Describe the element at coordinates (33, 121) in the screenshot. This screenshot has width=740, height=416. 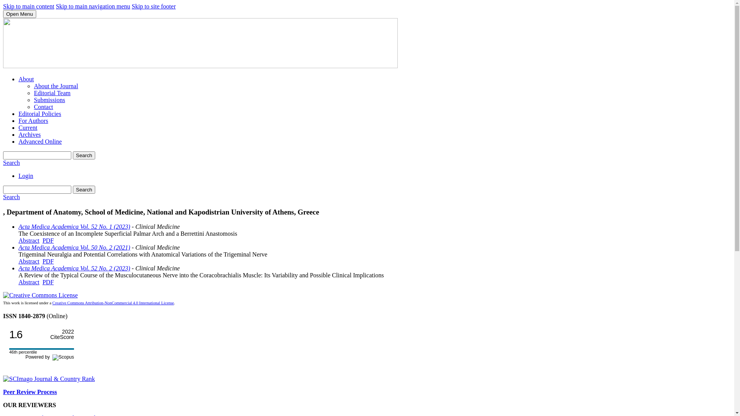
I see `For Authors` at that location.